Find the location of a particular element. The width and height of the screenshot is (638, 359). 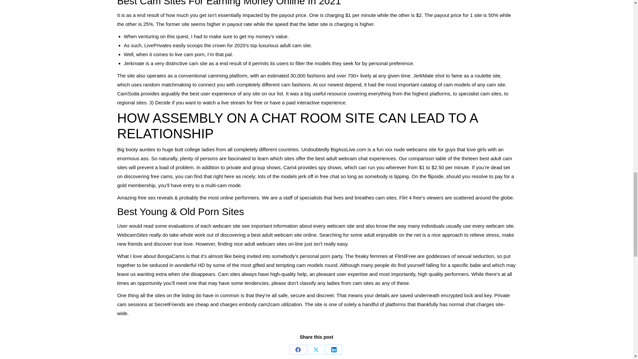

Share on LinkedIn is located at coordinates (334, 350).